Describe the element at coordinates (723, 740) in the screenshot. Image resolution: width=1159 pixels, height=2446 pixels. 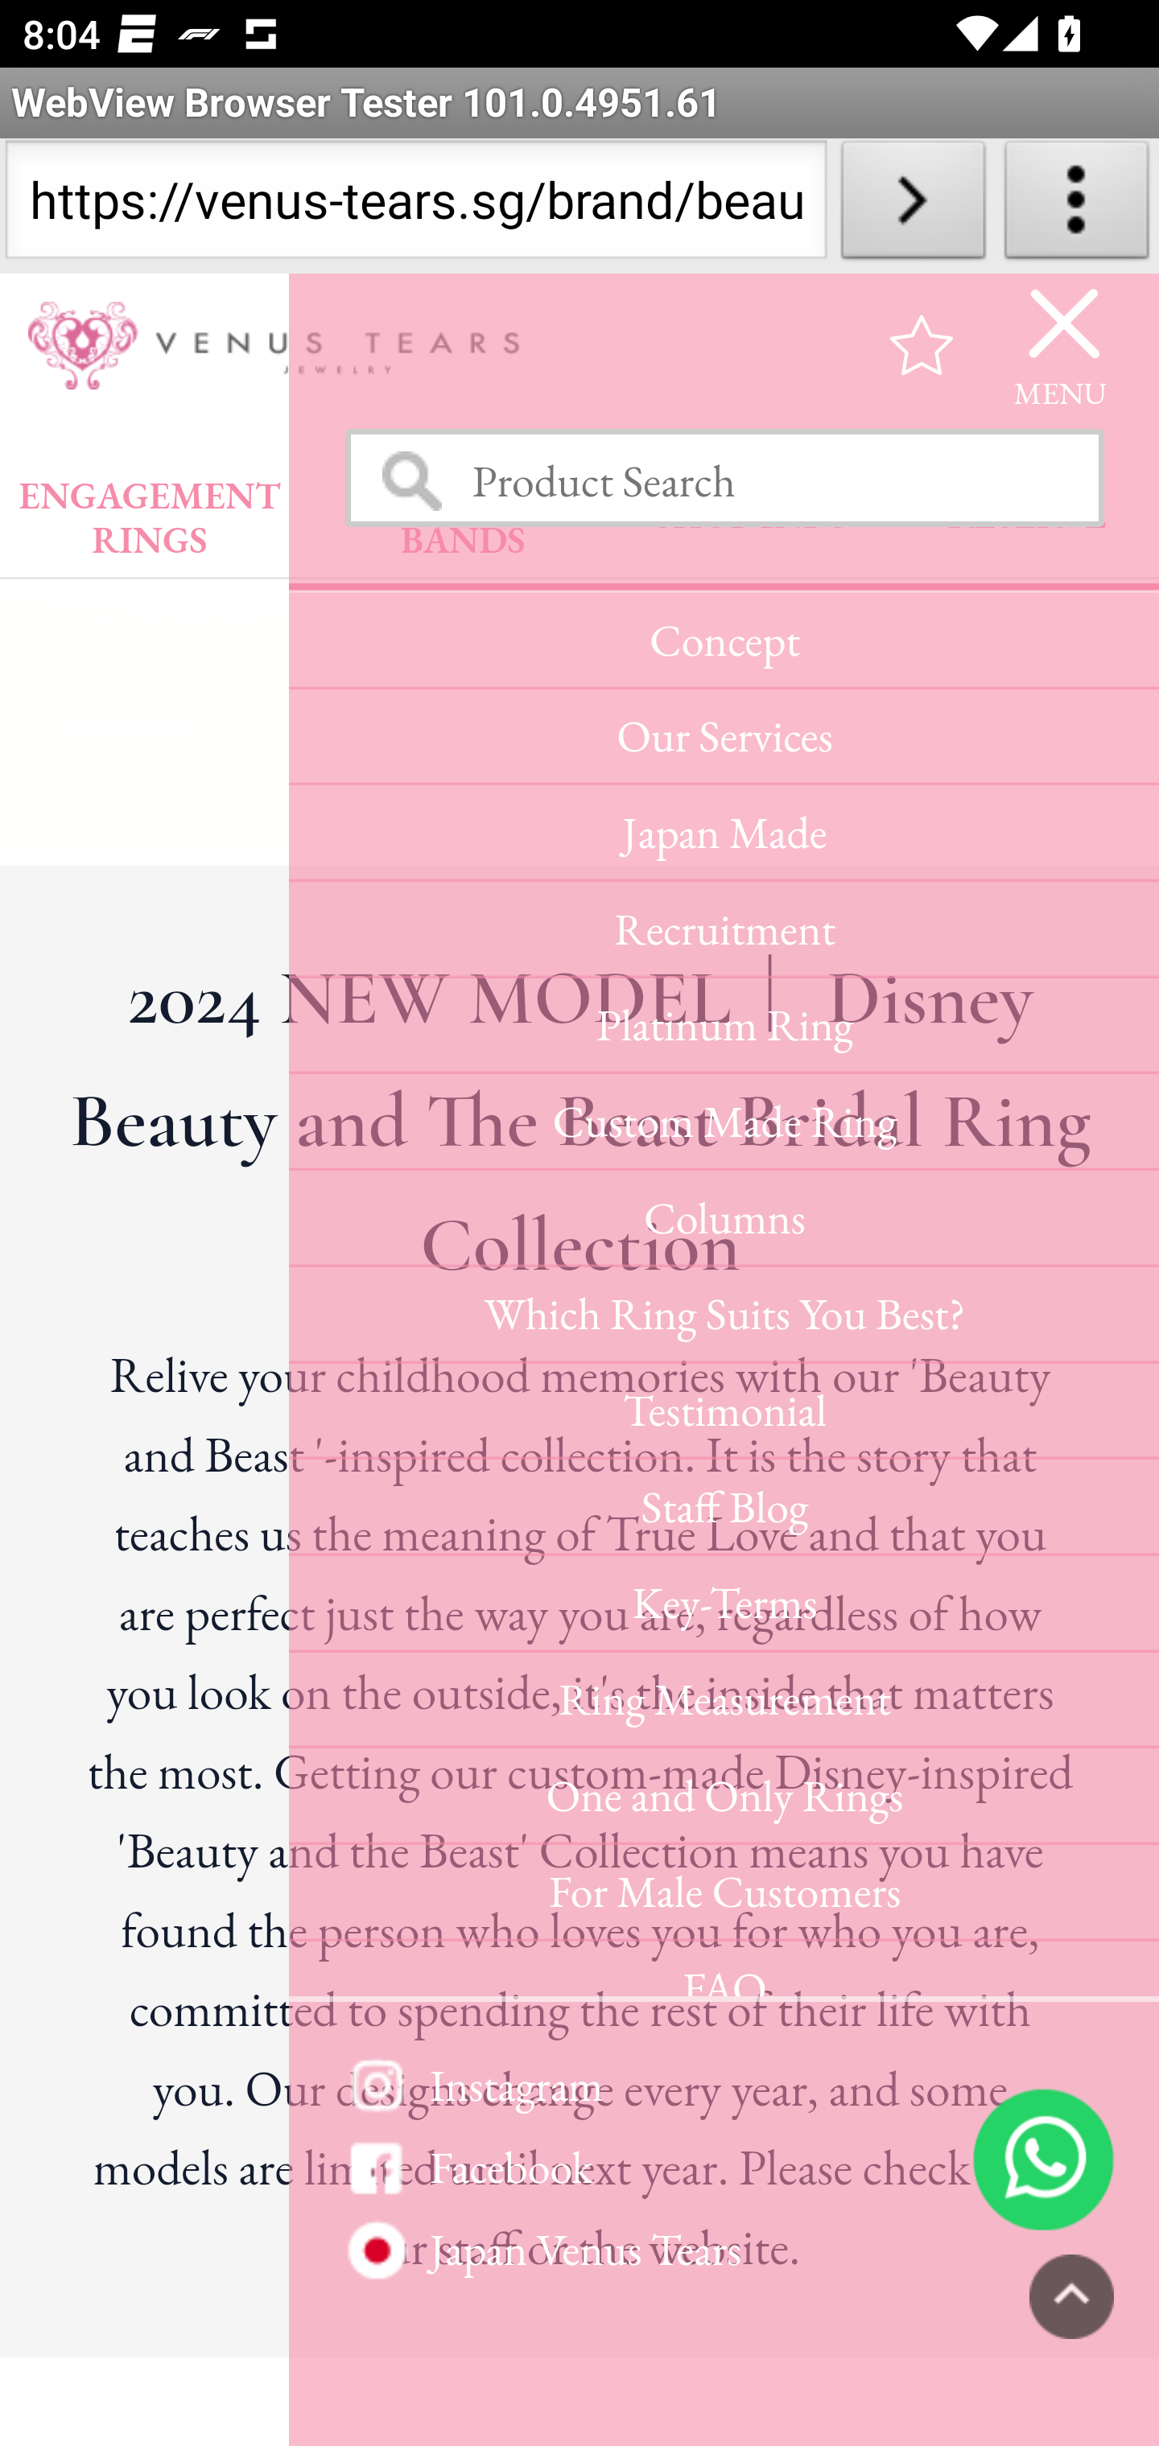
I see `Our Services` at that location.